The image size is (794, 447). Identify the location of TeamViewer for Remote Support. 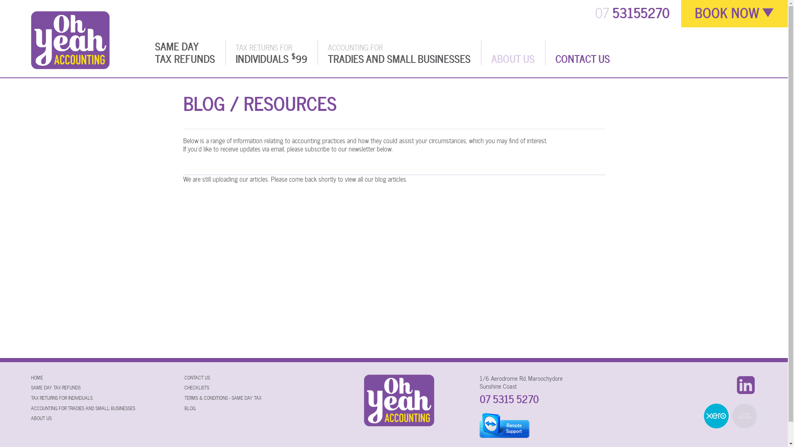
(505, 425).